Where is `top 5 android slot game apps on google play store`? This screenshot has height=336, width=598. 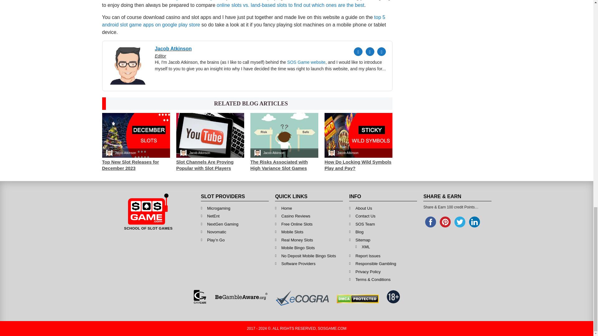
top 5 android slot game apps on google play store is located at coordinates (244, 21).